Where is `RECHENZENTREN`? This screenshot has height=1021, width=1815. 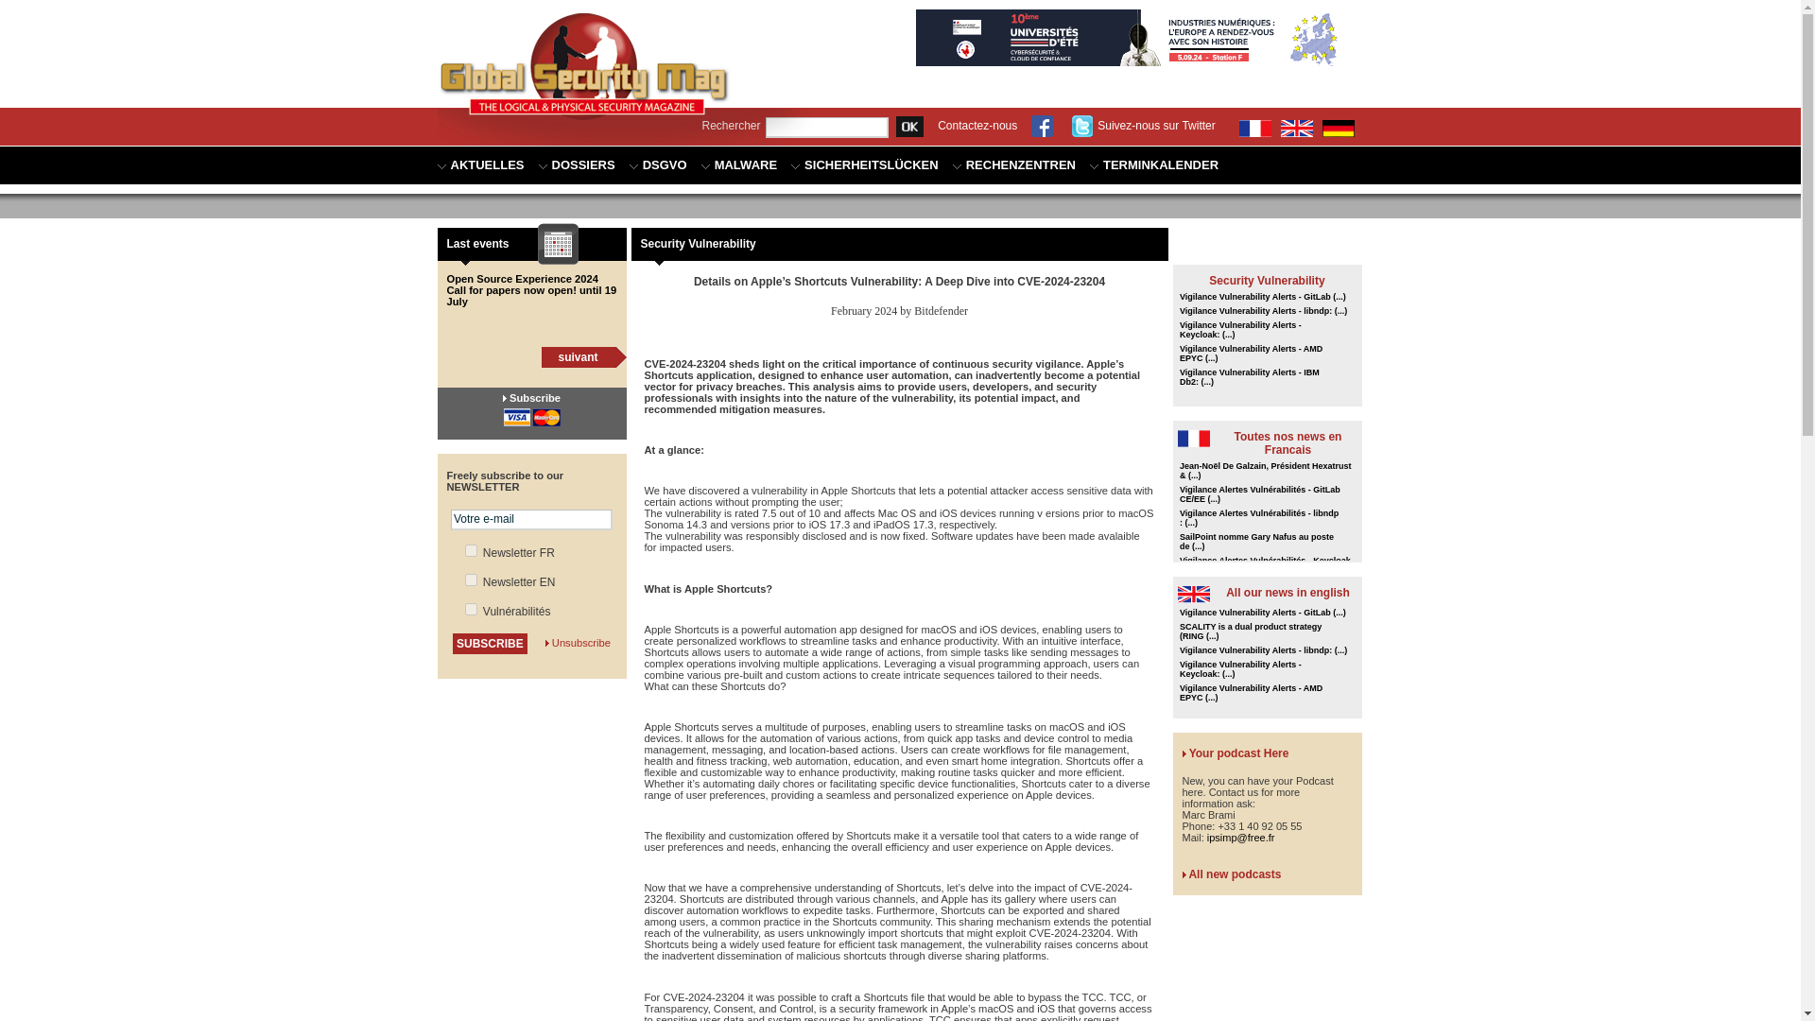
RECHENZENTREN is located at coordinates (1014, 165).